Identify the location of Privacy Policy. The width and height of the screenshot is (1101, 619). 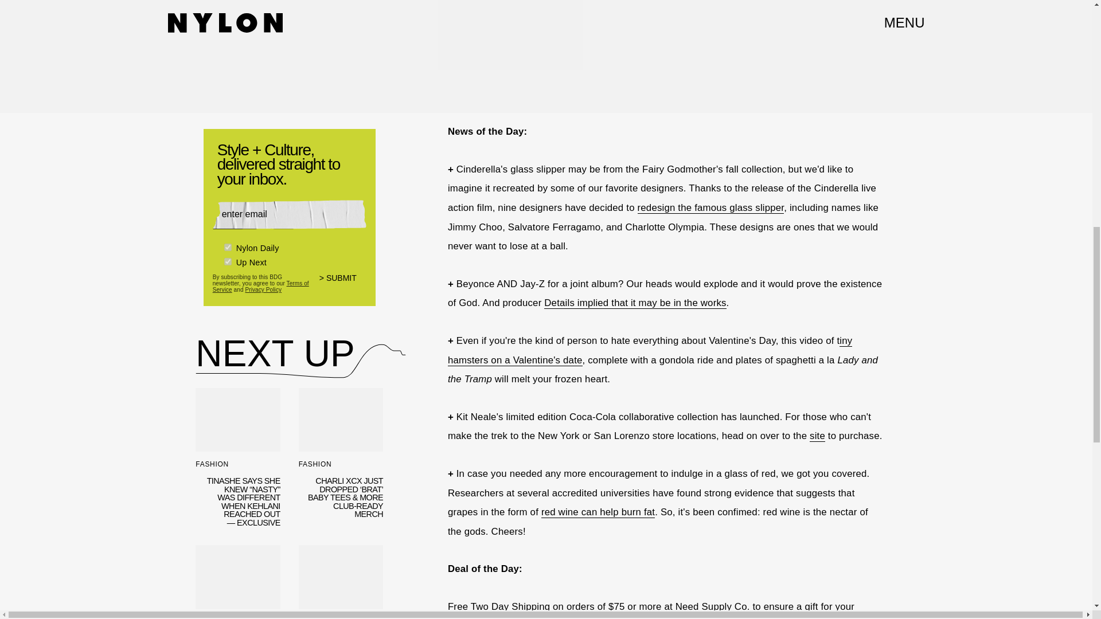
(263, 289).